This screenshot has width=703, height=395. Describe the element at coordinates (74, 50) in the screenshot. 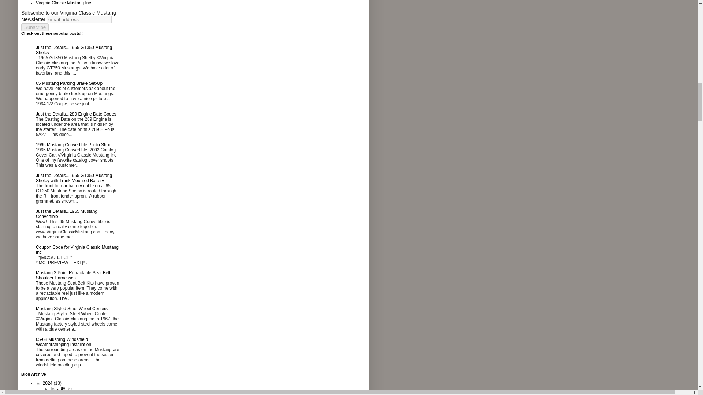

I see `Just the Details...1965 GT350 Mustang Shelby` at that location.